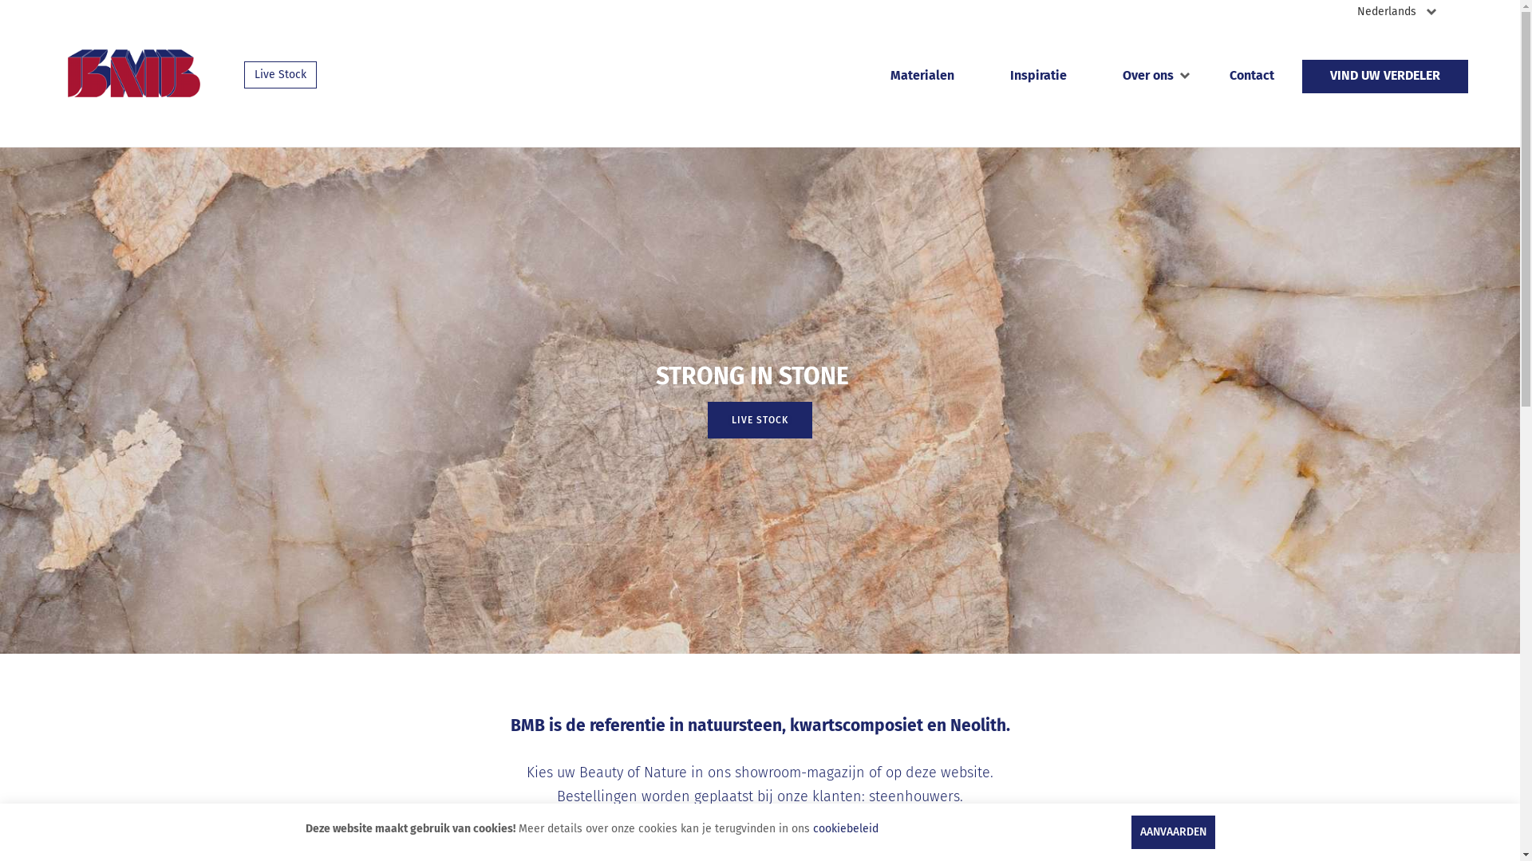  I want to click on Contact, so click(1252, 77).